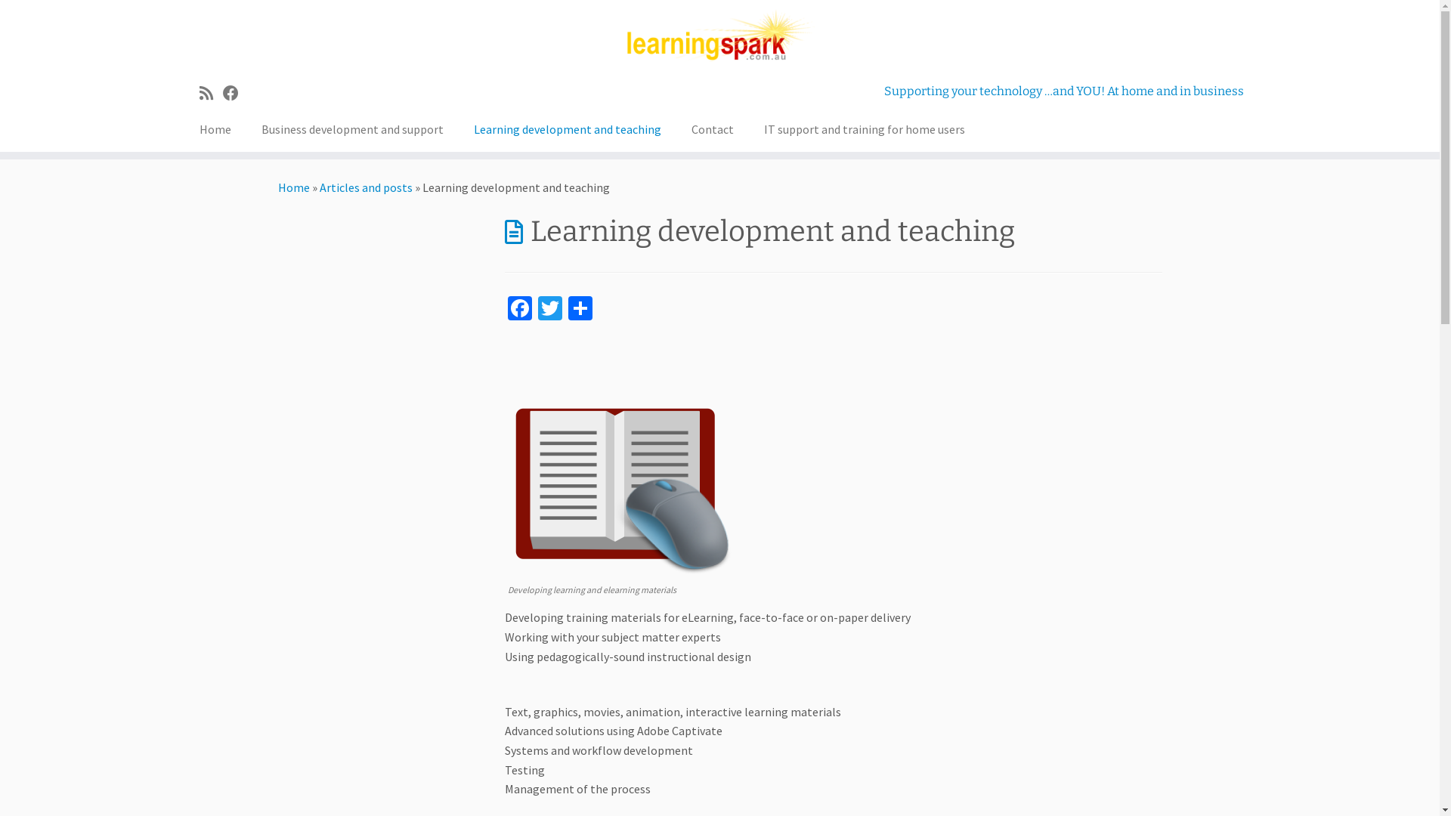 The image size is (1451, 816). I want to click on Home, so click(221, 130).